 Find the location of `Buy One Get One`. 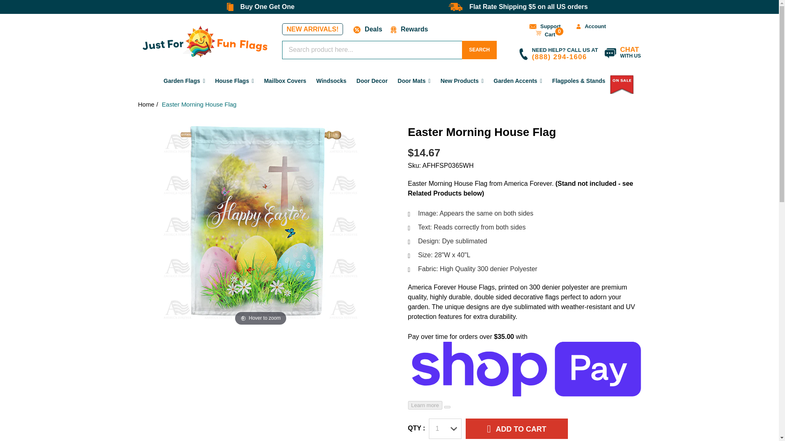

Buy One Get One is located at coordinates (543, 32).